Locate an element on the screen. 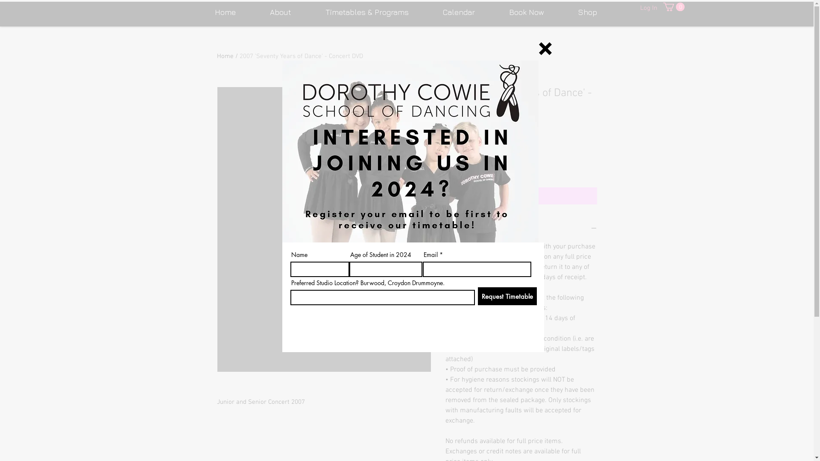 This screenshot has width=820, height=461. Home is located at coordinates (225, 56).